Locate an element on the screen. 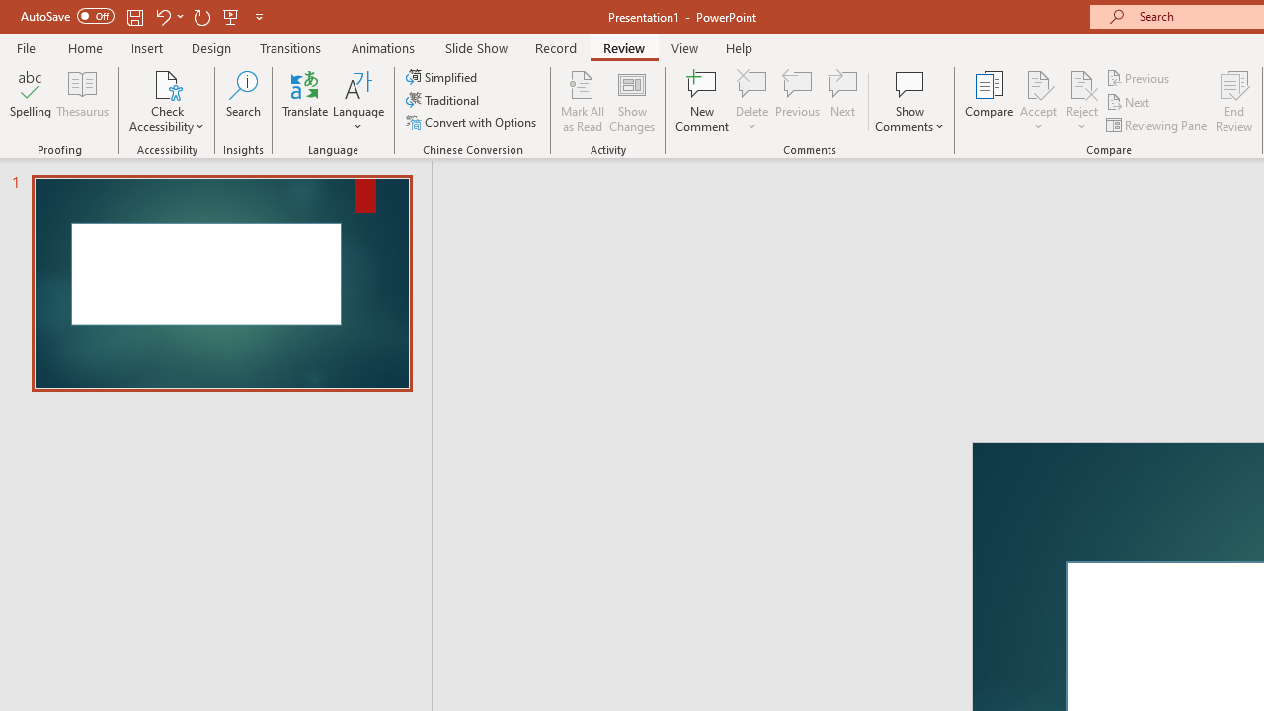 The height and width of the screenshot is (711, 1264). Traditional is located at coordinates (444, 101).